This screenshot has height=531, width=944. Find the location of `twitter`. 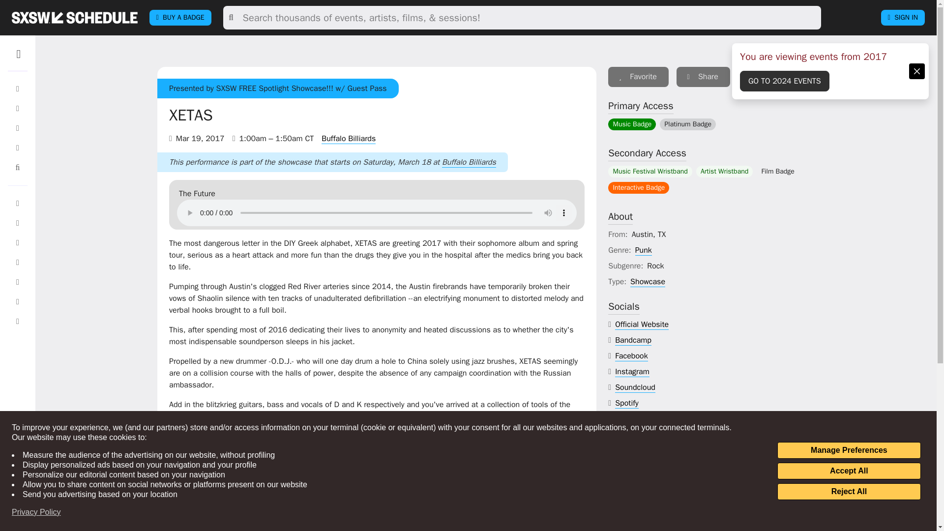

twitter is located at coordinates (626, 419).